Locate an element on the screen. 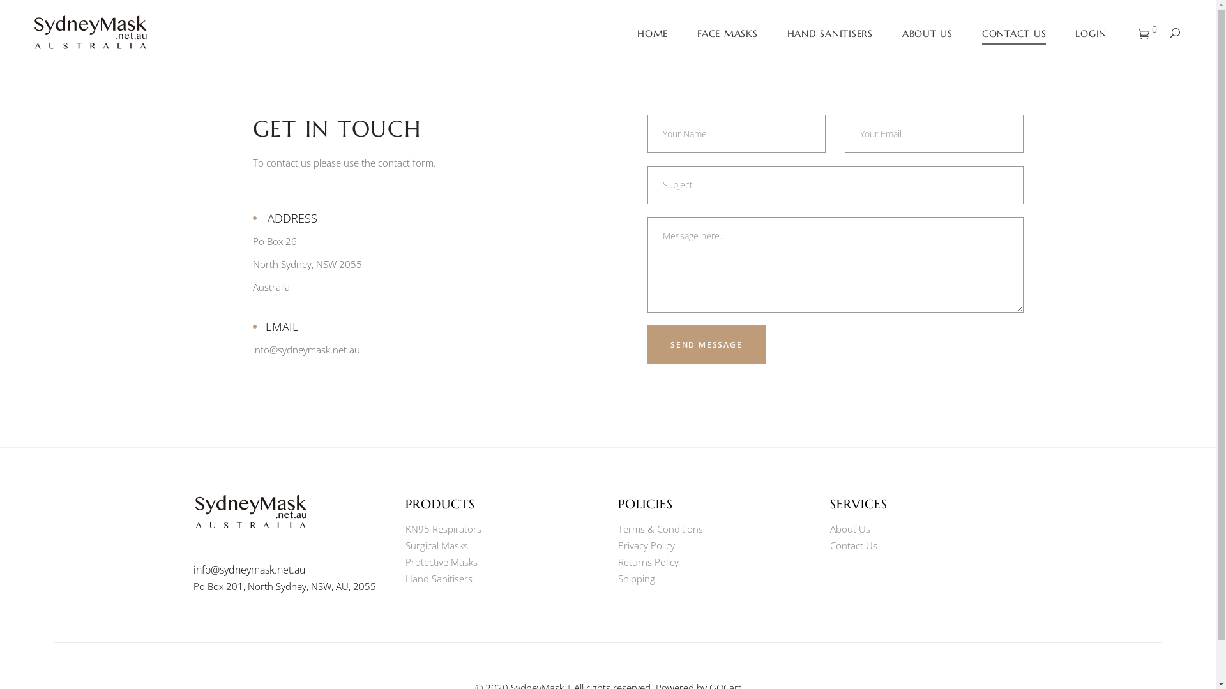 The image size is (1226, 689). Privacy Policy is located at coordinates (646, 545).